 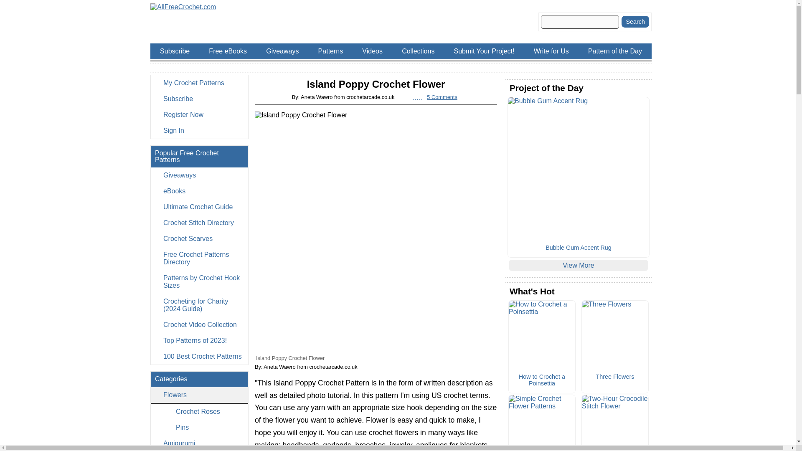 What do you see at coordinates (199, 83) in the screenshot?
I see `My Crochet Patterns` at bounding box center [199, 83].